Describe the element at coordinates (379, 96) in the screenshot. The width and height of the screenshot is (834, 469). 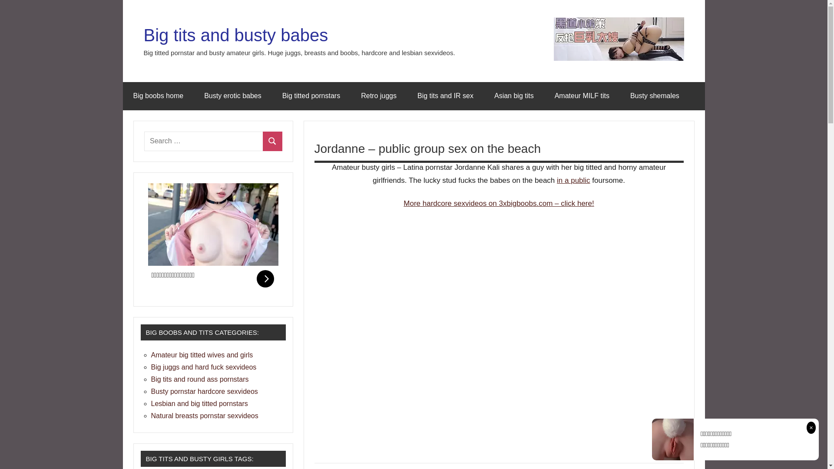
I see `Retro juggs` at that location.